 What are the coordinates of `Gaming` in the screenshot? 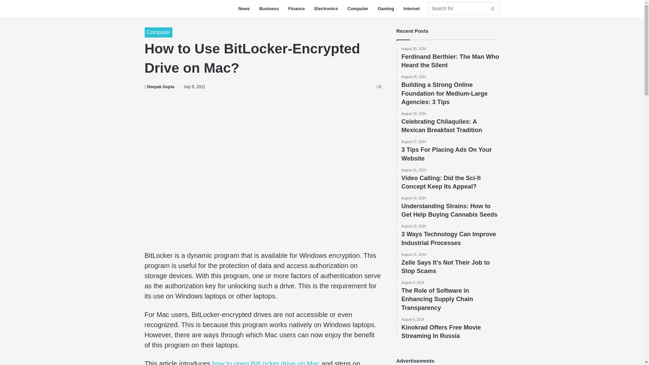 It's located at (385, 8).